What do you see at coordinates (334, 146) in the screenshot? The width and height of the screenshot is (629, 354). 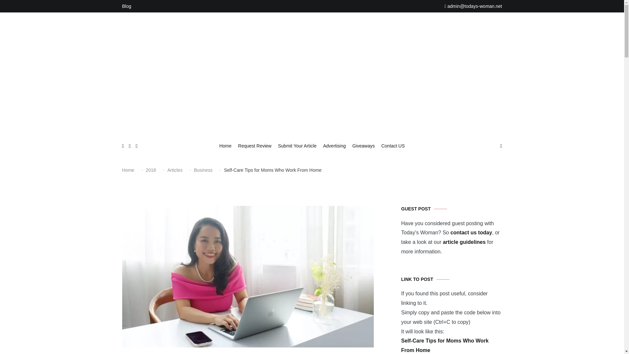 I see `Advertising` at bounding box center [334, 146].